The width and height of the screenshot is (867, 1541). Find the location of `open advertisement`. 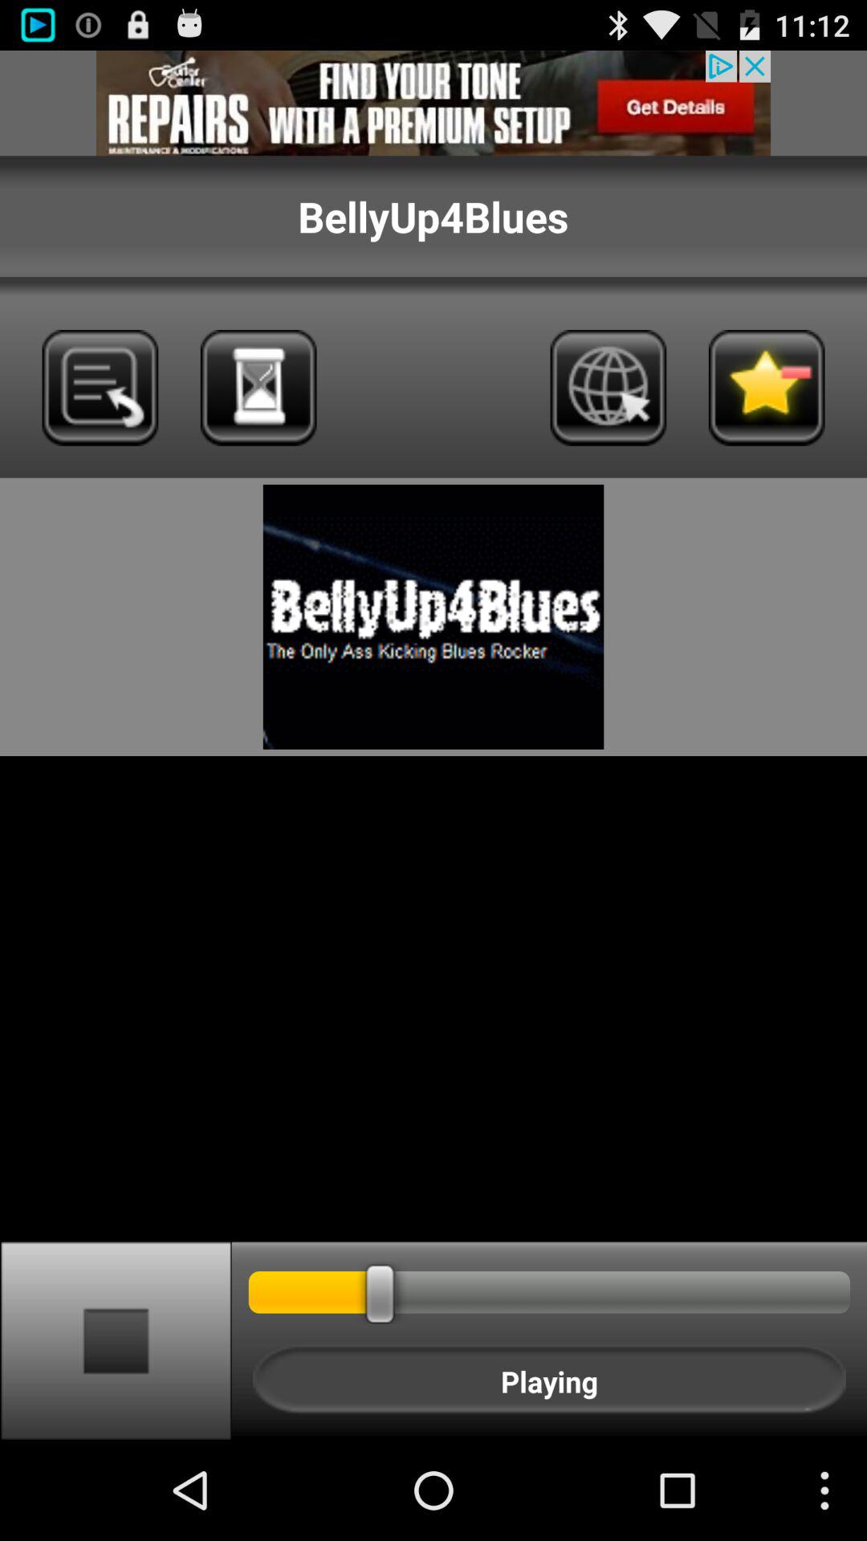

open advertisement is located at coordinates (433, 103).